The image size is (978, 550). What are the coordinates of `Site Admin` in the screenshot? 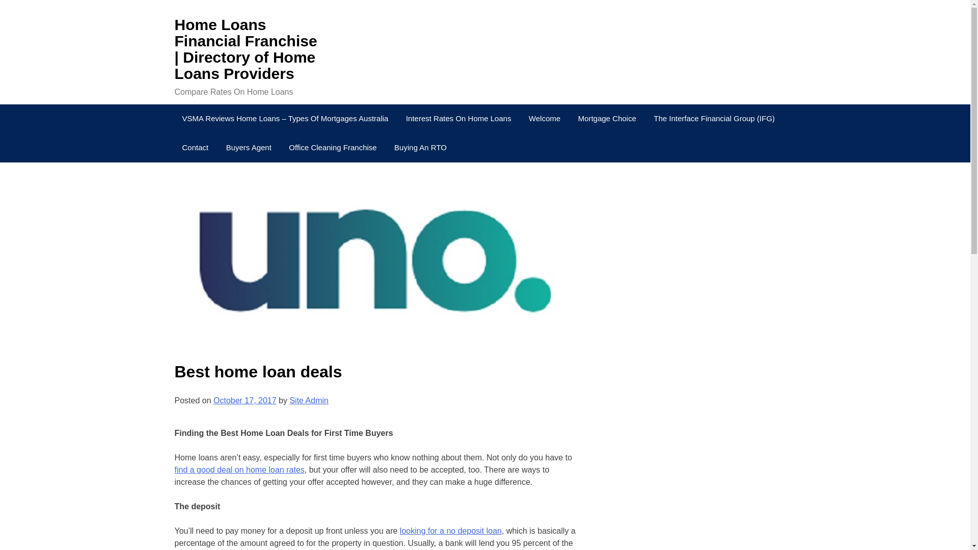 It's located at (309, 400).